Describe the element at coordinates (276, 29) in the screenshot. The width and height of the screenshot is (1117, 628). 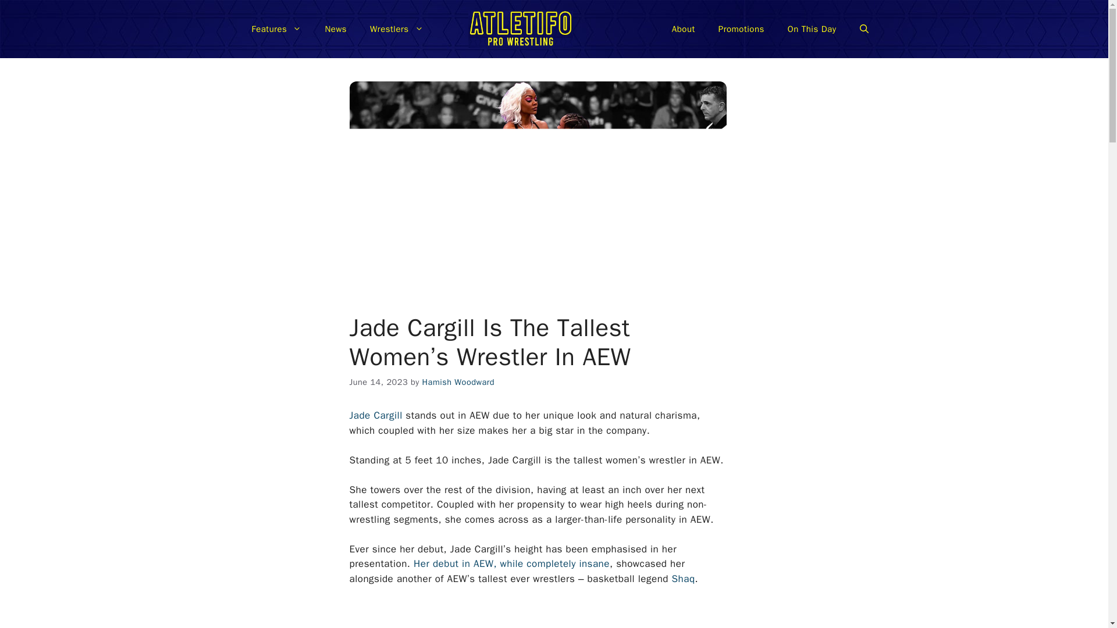
I see `Features` at that location.